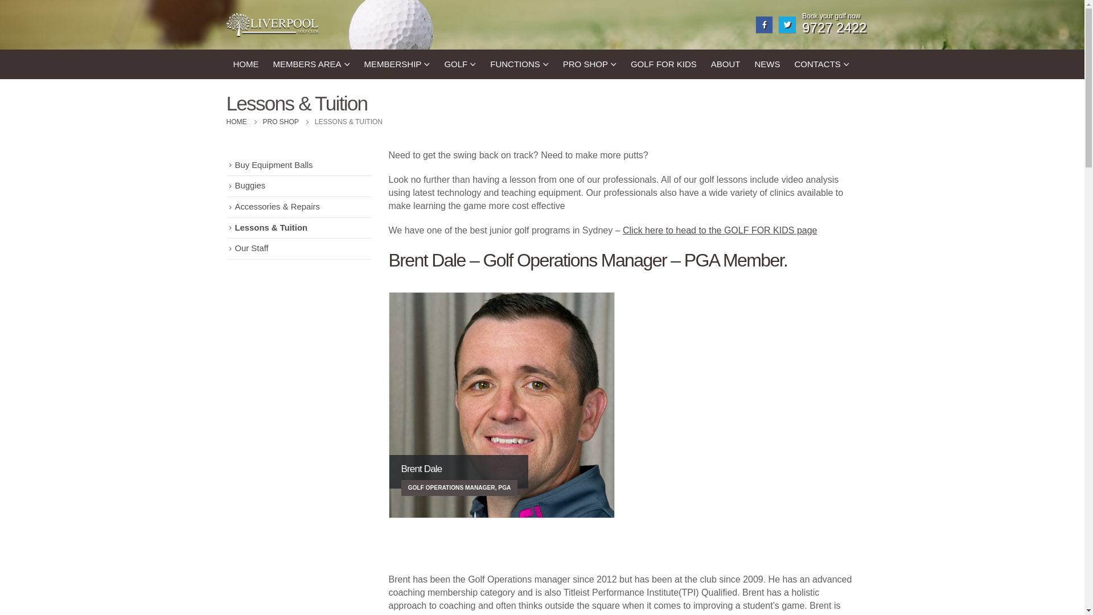  Describe the element at coordinates (460, 64) in the screenshot. I see `GOLF` at that location.